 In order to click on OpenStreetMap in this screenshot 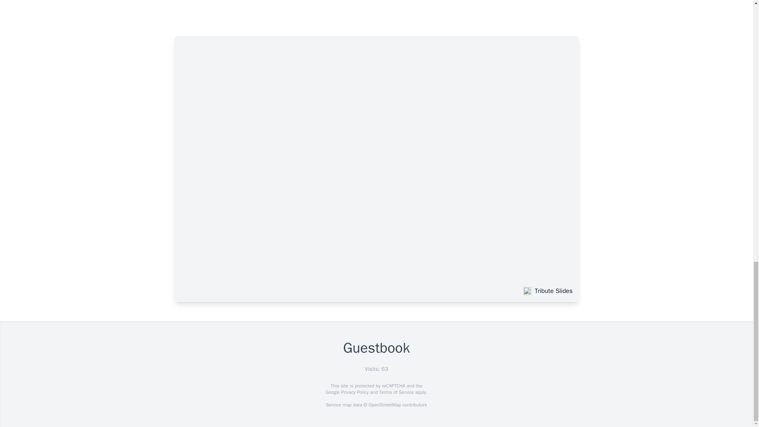, I will do `click(384, 405)`.